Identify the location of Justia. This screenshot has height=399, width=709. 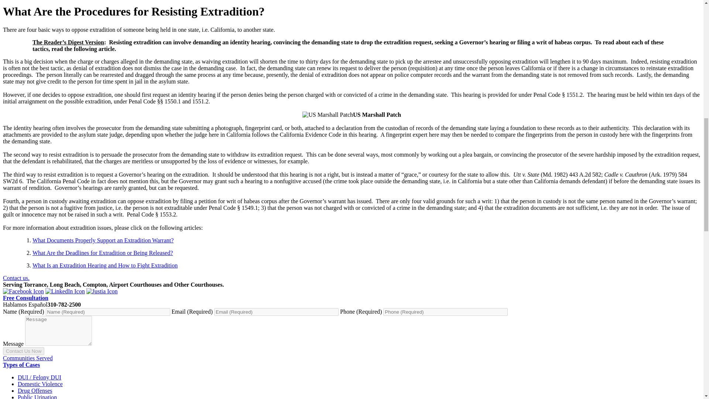
(102, 291).